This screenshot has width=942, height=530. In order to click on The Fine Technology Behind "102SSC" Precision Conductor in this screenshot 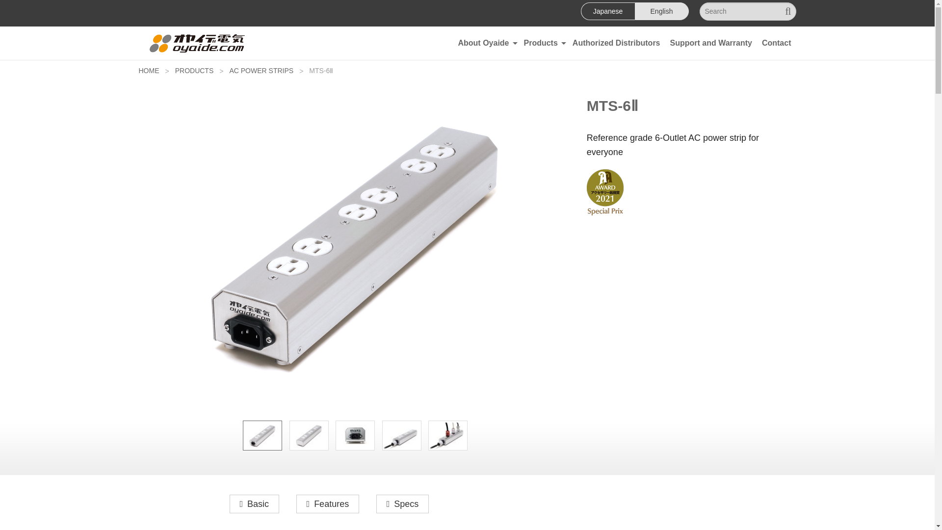, I will do `click(486, 161)`.